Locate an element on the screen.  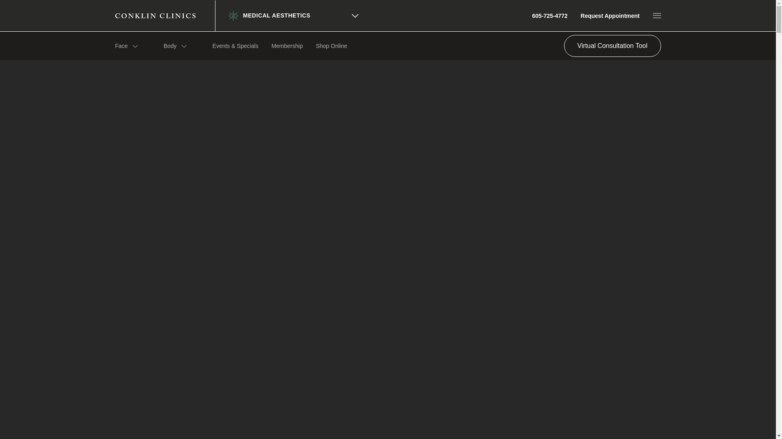
Main Menu is located at coordinates (657, 15).